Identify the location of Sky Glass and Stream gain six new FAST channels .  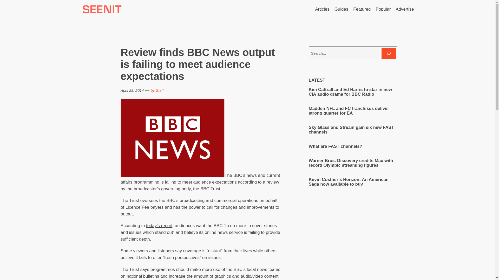
(353, 130).